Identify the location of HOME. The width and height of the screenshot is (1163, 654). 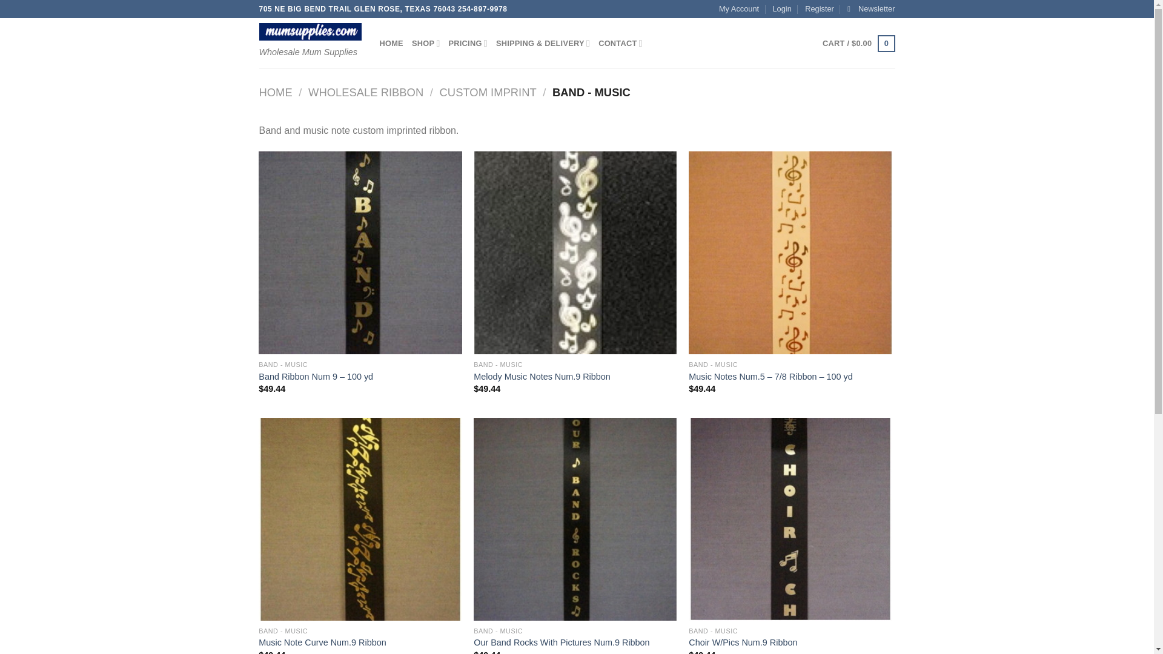
(390, 43).